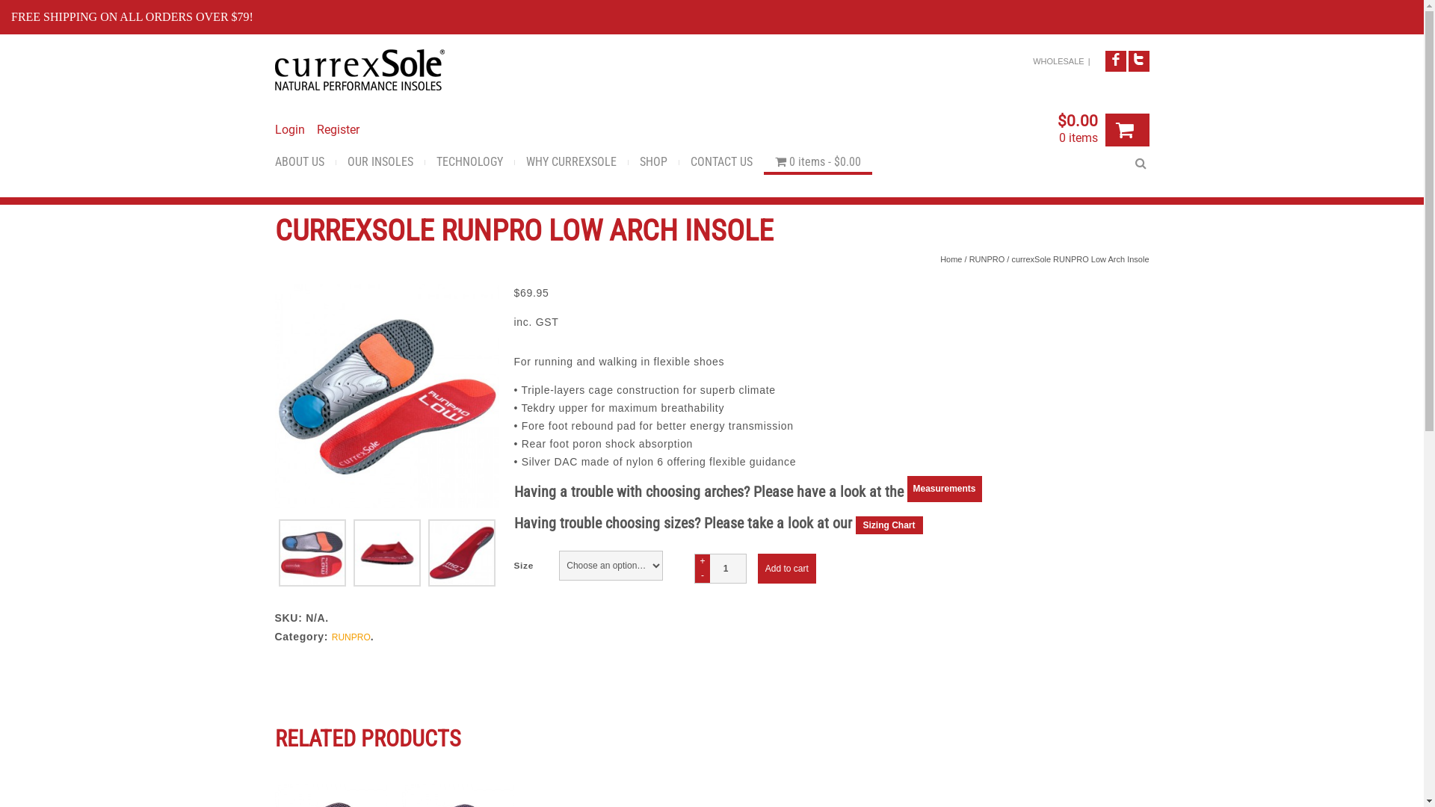  What do you see at coordinates (380, 164) in the screenshot?
I see `OUR INSOLES` at bounding box center [380, 164].